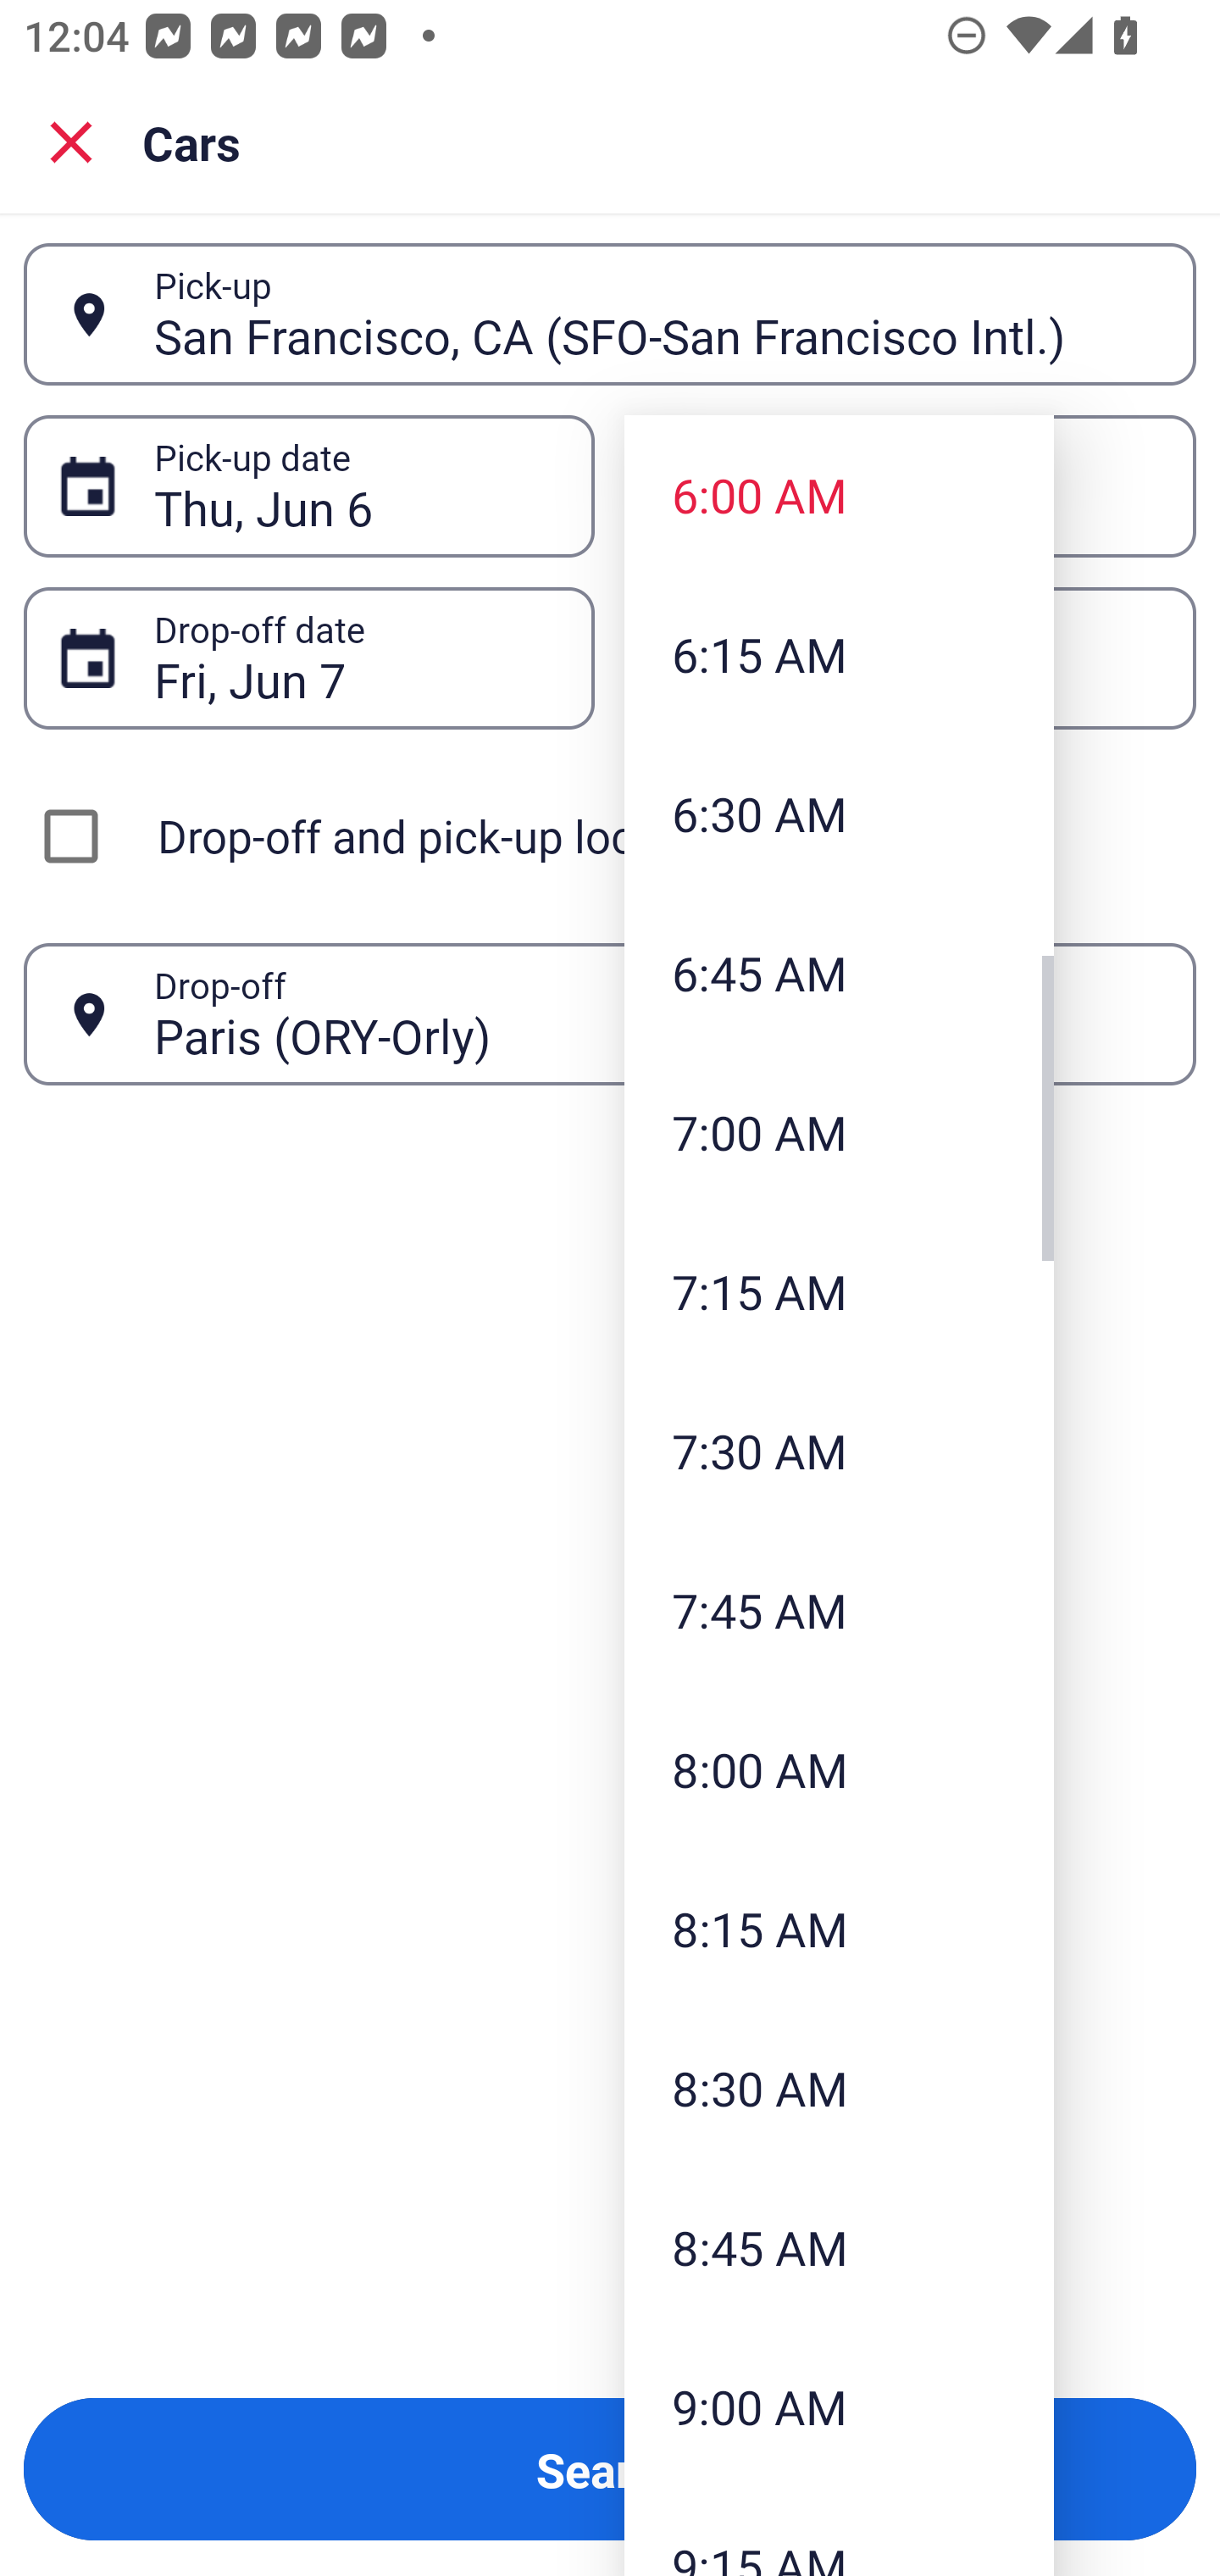 The image size is (1220, 2576). Describe the element at coordinates (839, 494) in the screenshot. I see `6:00 AM` at that location.